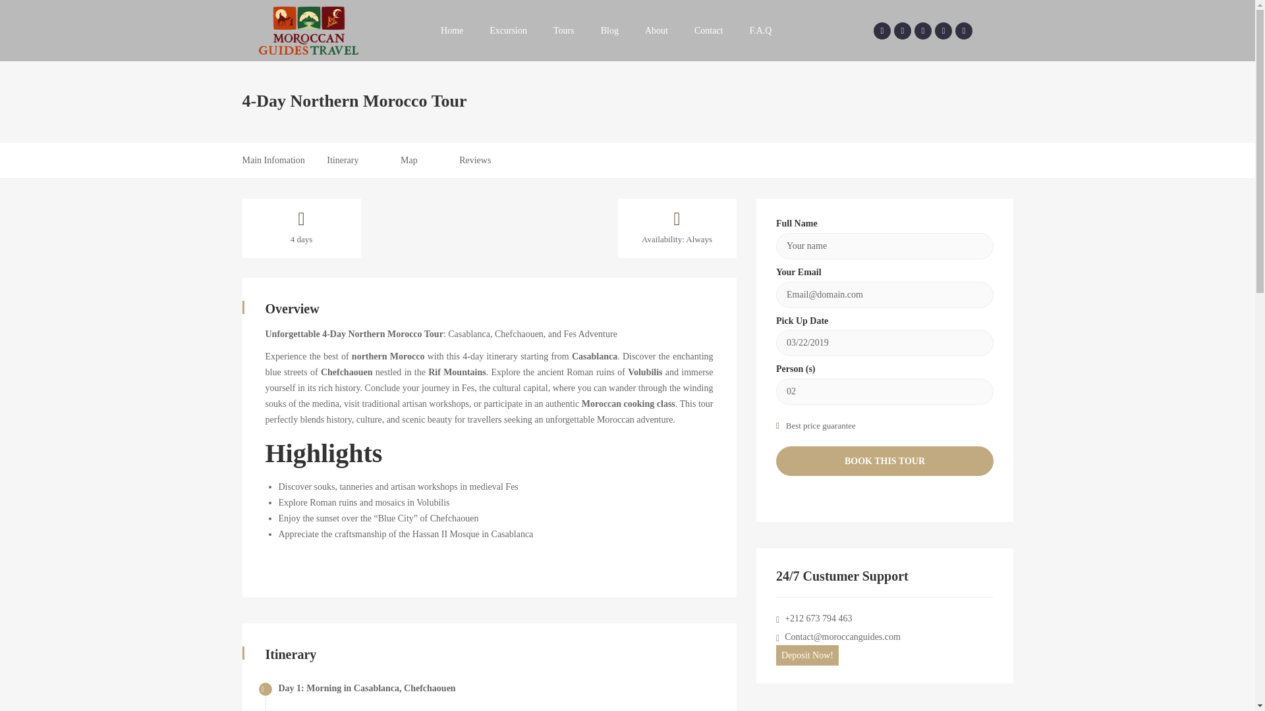 The width and height of the screenshot is (1265, 711). What do you see at coordinates (564, 30) in the screenshot?
I see `Tours` at bounding box center [564, 30].